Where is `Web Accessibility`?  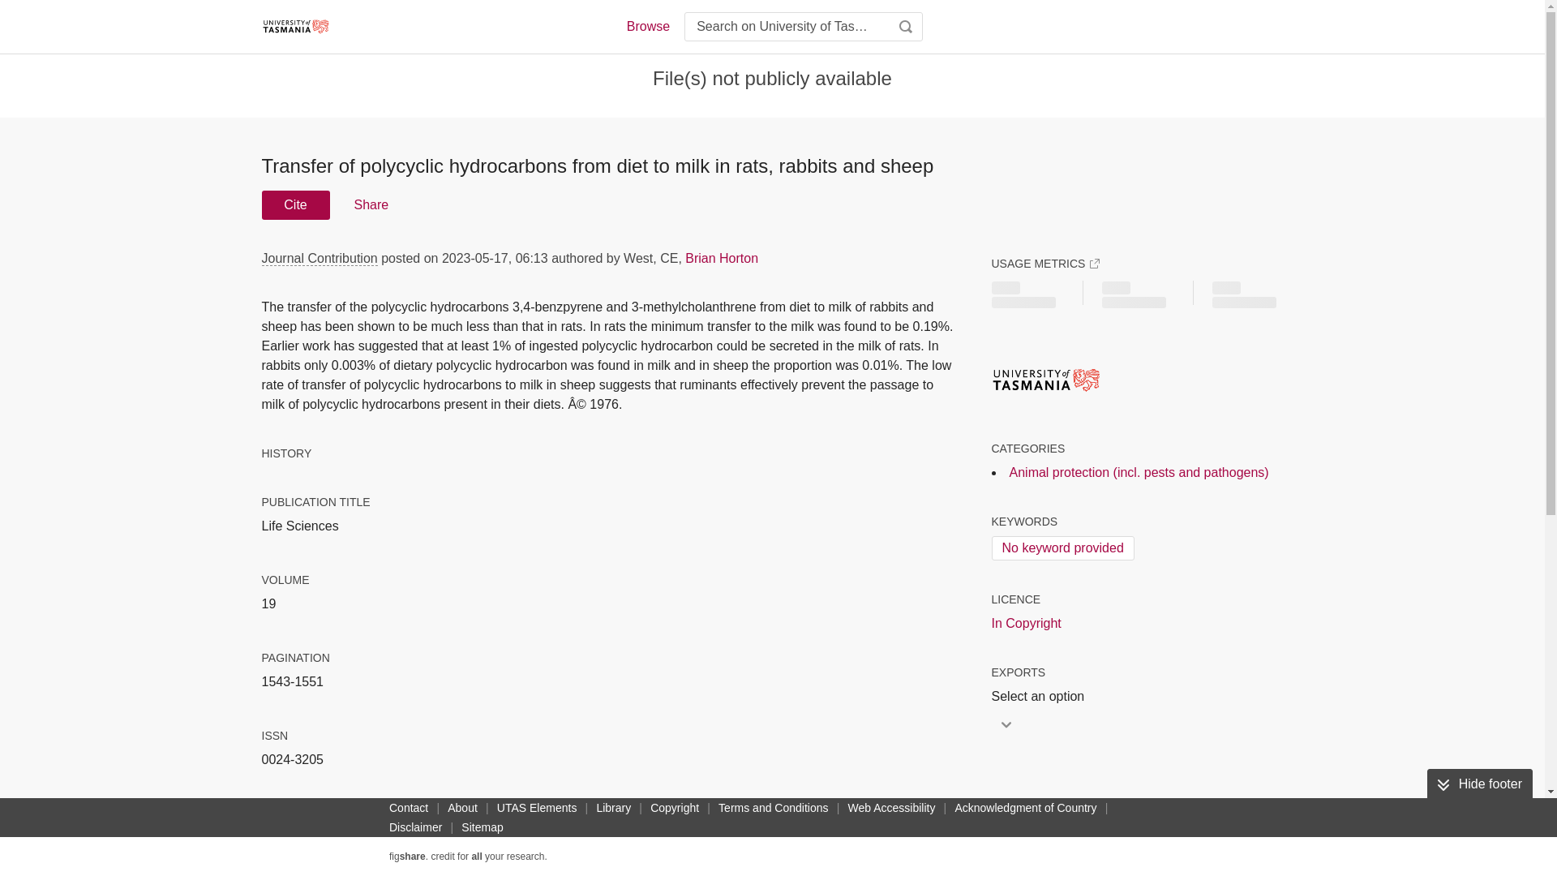 Web Accessibility is located at coordinates (892, 807).